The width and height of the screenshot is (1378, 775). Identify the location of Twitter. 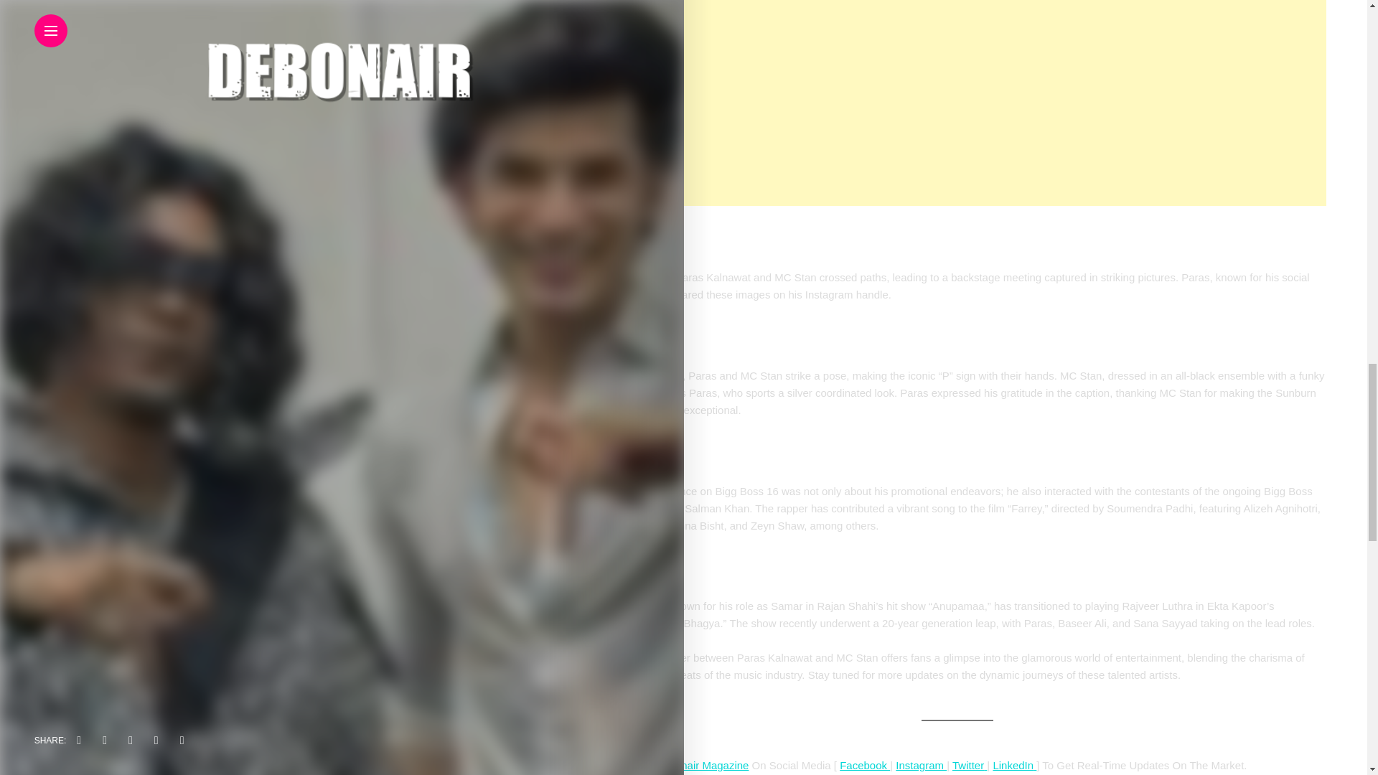
(967, 765).